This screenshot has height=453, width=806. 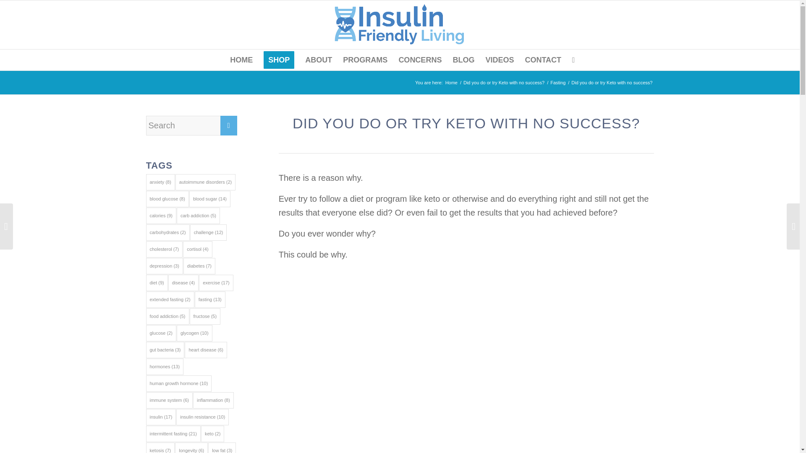 I want to click on Home, so click(x=451, y=83).